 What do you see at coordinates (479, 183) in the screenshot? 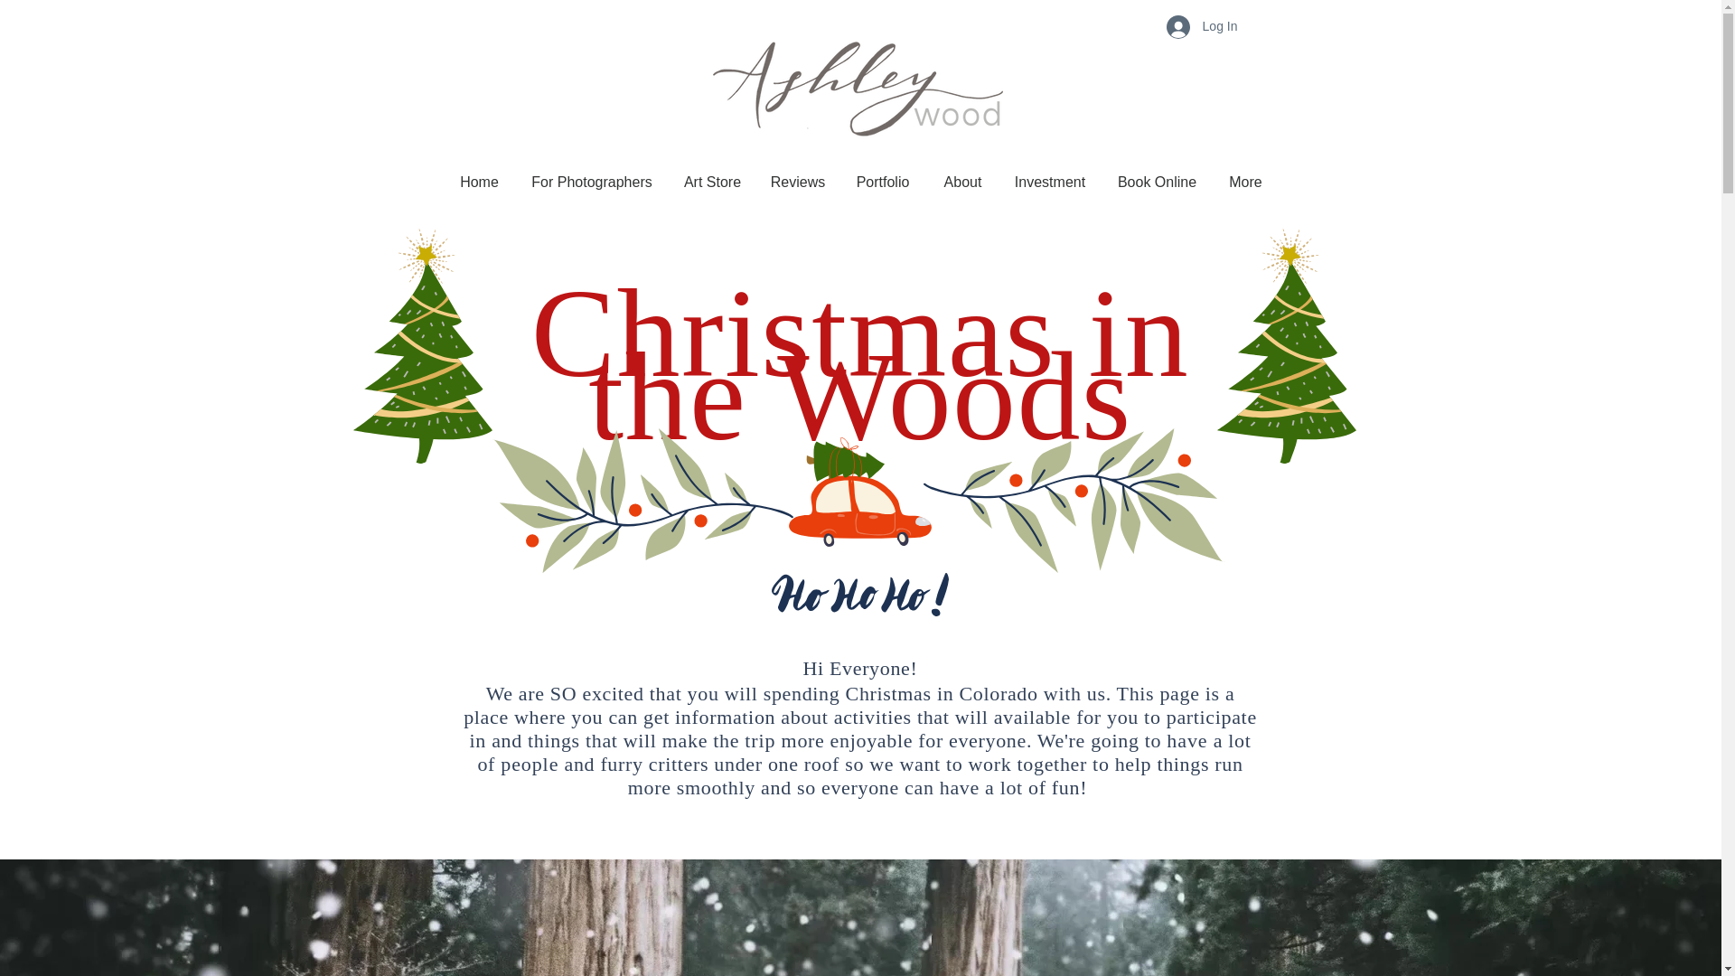
I see `Home` at bounding box center [479, 183].